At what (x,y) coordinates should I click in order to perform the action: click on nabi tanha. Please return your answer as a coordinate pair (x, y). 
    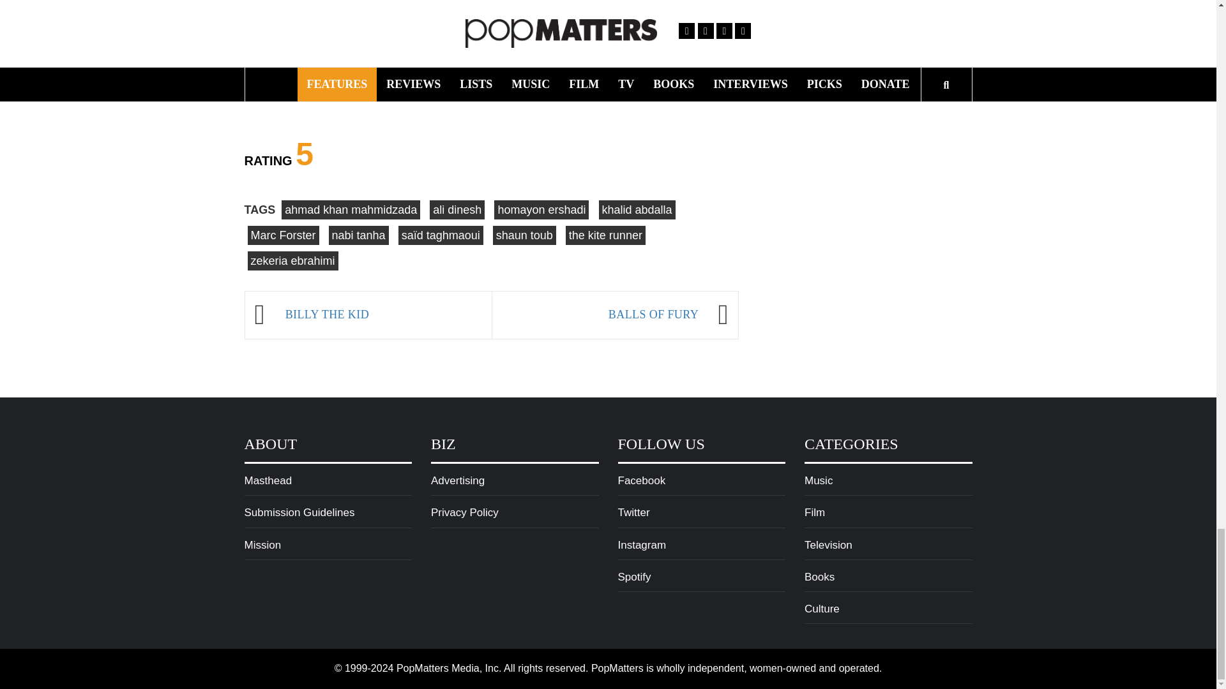
    Looking at the image, I should click on (358, 235).